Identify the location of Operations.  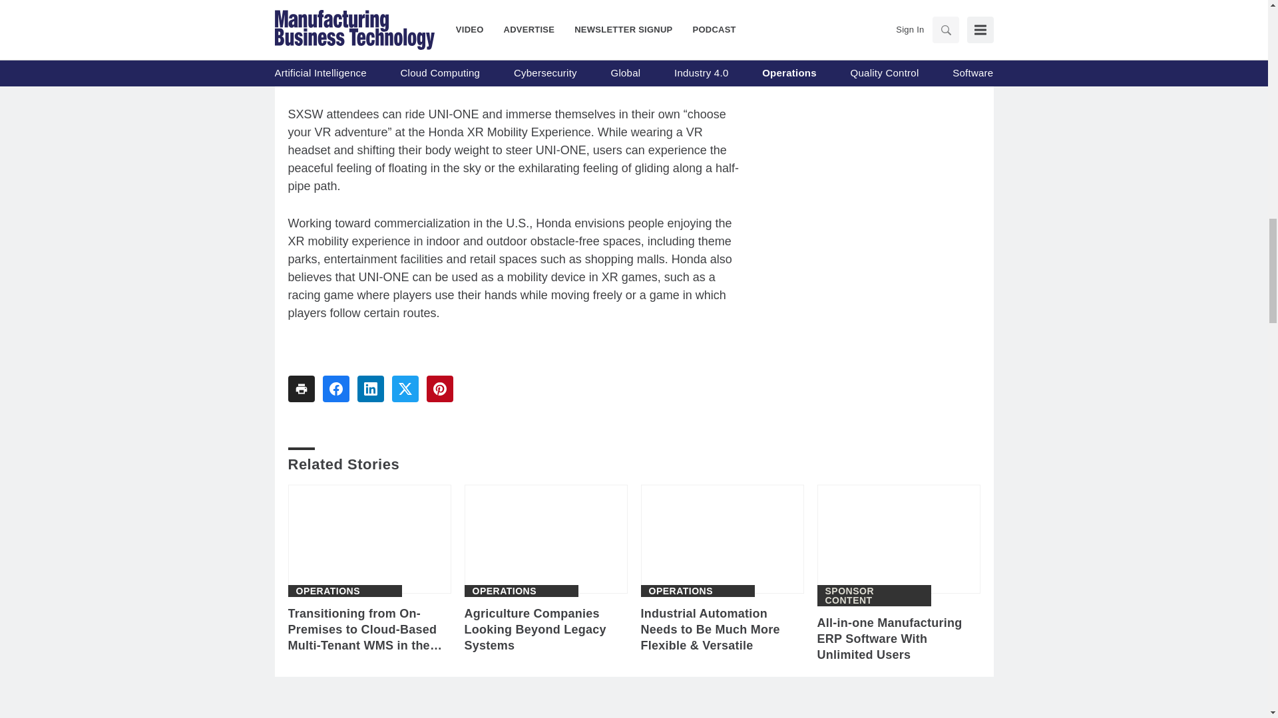
(327, 591).